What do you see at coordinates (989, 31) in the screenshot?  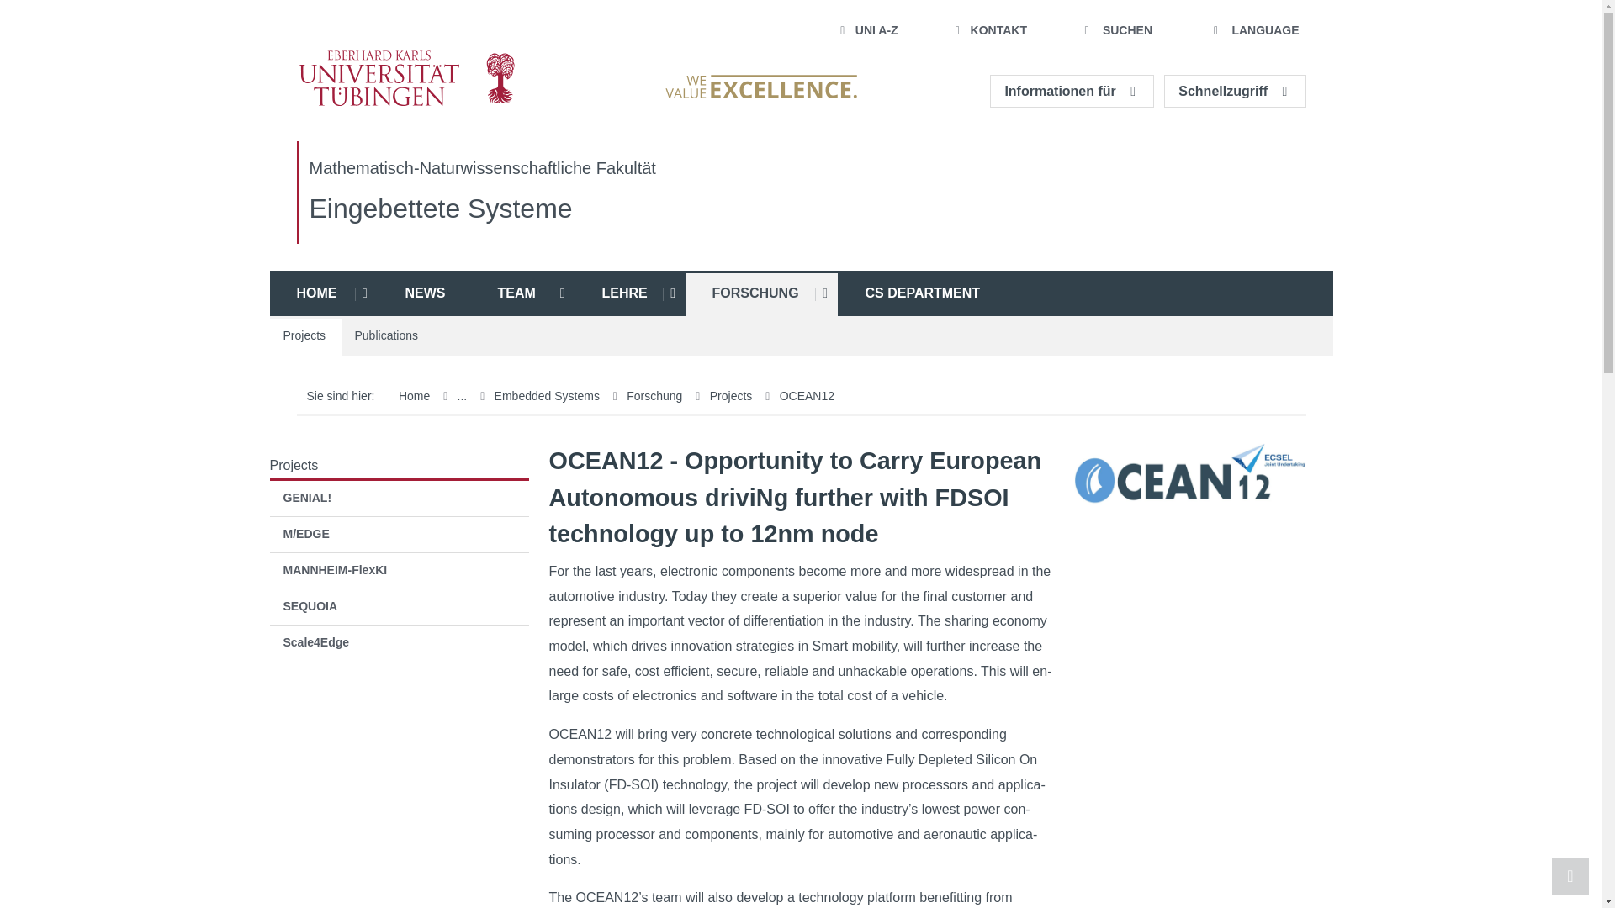 I see `KONTAKT` at bounding box center [989, 31].